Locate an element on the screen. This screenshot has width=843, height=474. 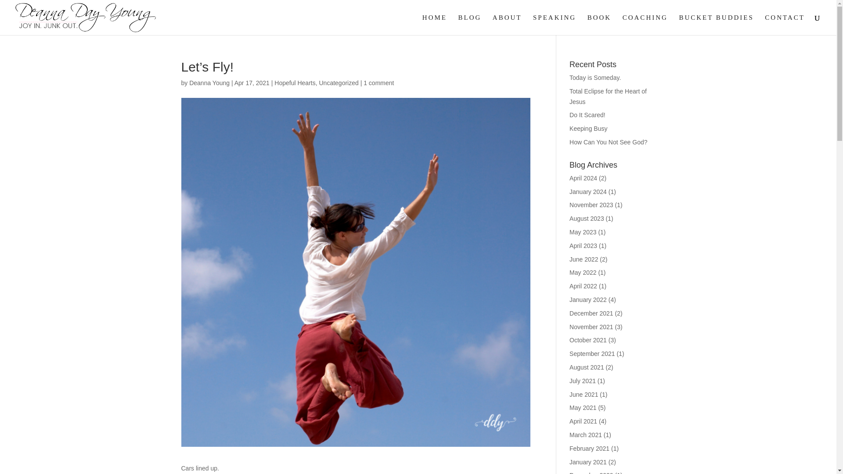
How Can You Not See God? is located at coordinates (609, 142).